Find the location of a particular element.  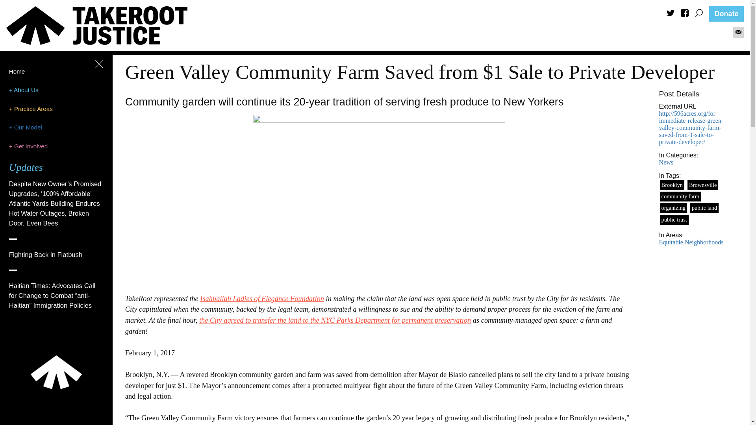

See other items in community farm Tags is located at coordinates (680, 196).